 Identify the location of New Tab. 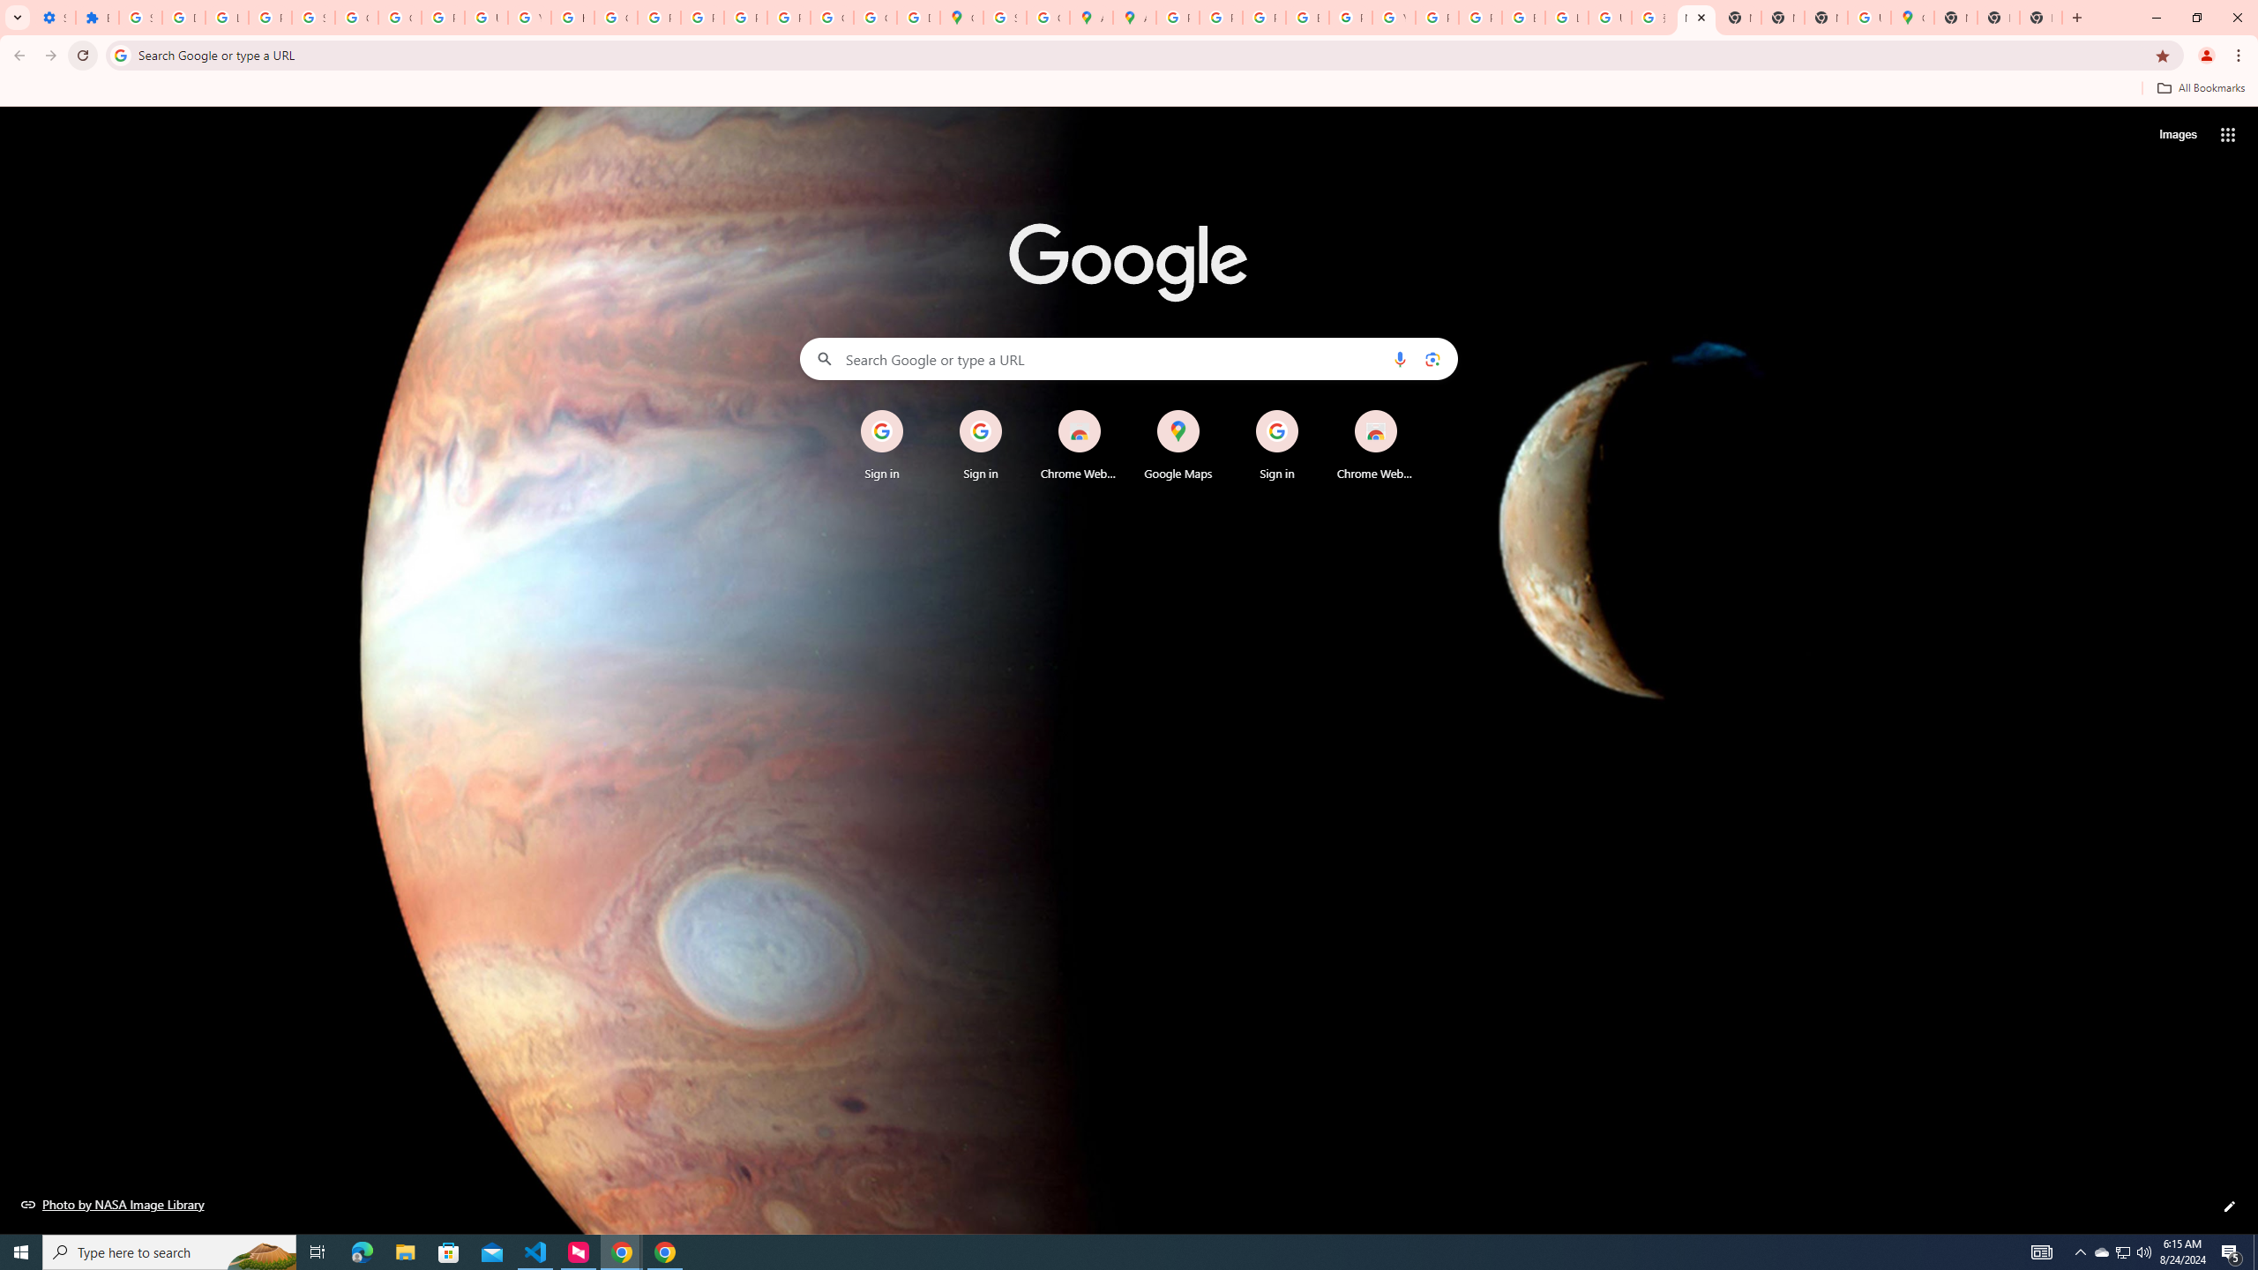
(1955, 18).